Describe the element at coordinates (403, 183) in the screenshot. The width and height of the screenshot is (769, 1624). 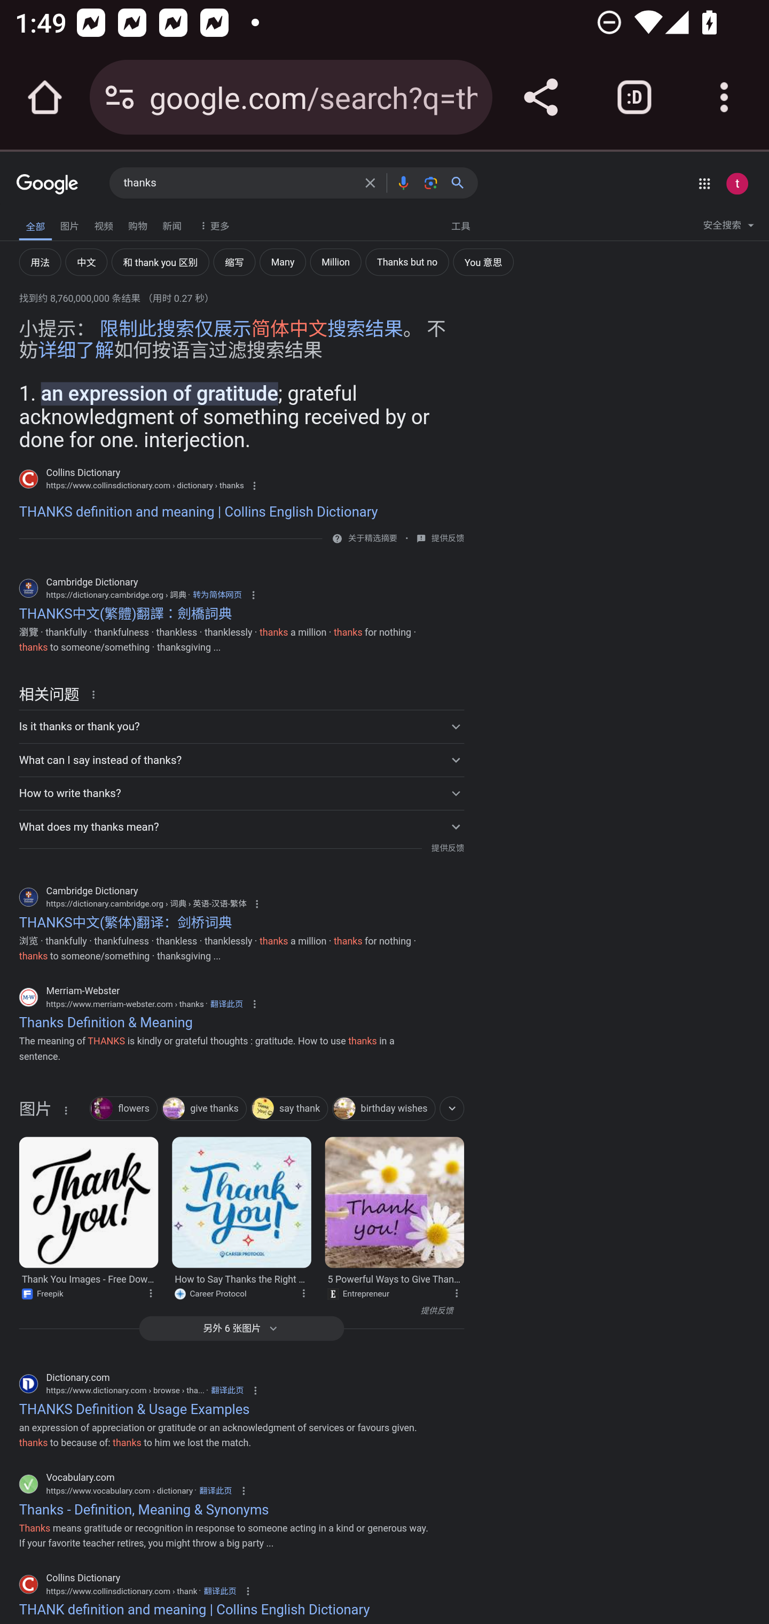
I see `按语音搜索` at that location.